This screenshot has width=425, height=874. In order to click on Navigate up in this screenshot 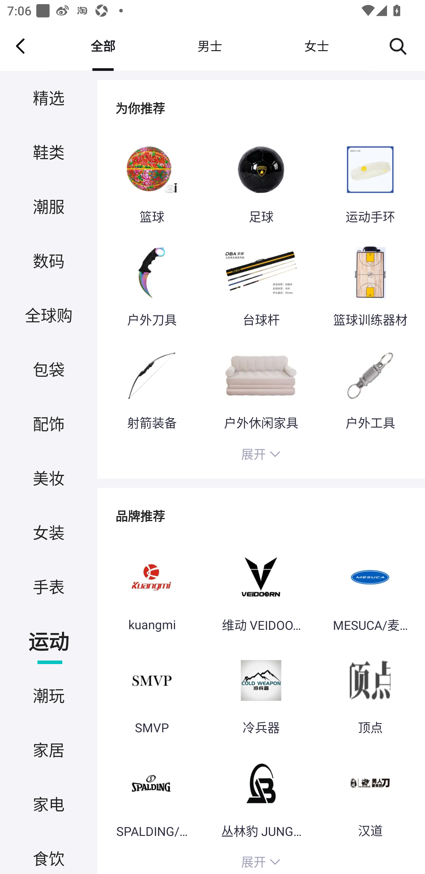, I will do `click(20, 46)`.